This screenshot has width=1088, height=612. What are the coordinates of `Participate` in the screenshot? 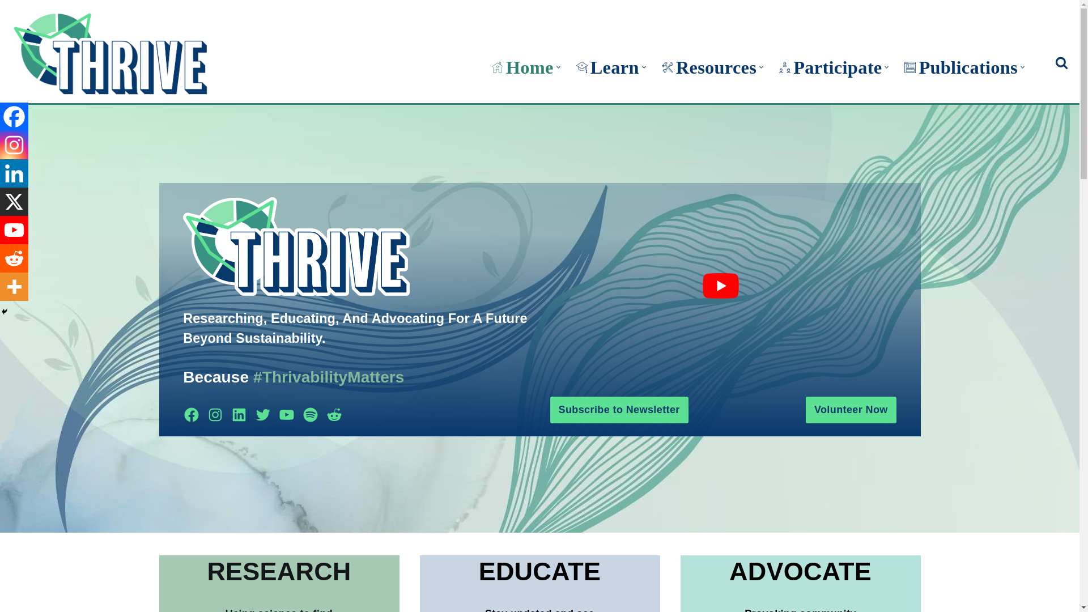 It's located at (830, 67).